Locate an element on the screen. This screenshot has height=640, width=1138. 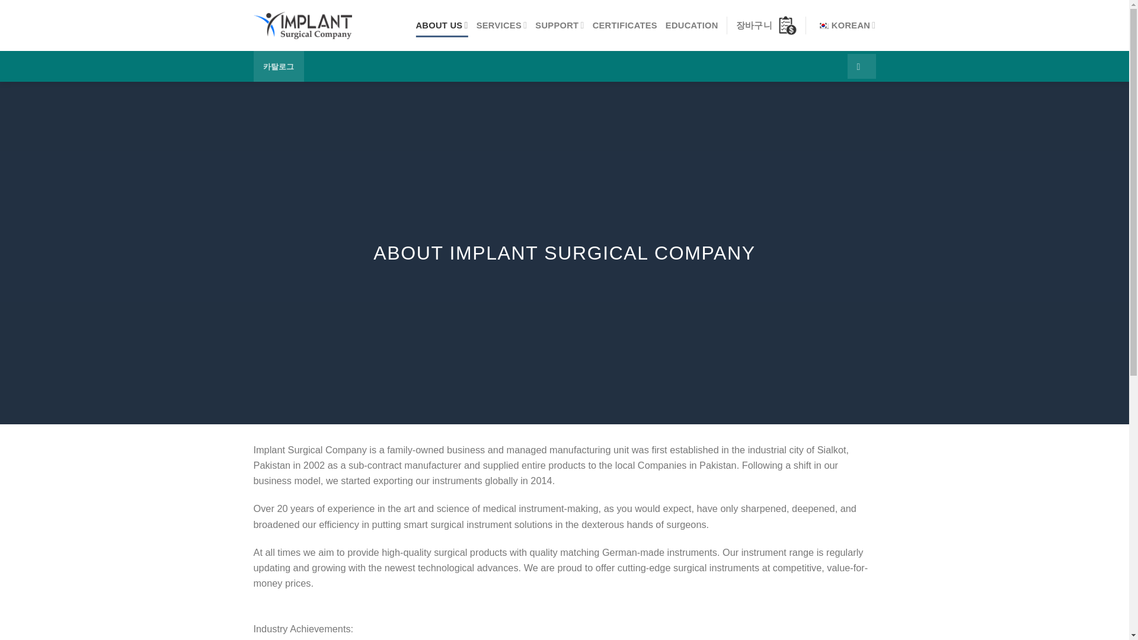
Korean is located at coordinates (823, 25).